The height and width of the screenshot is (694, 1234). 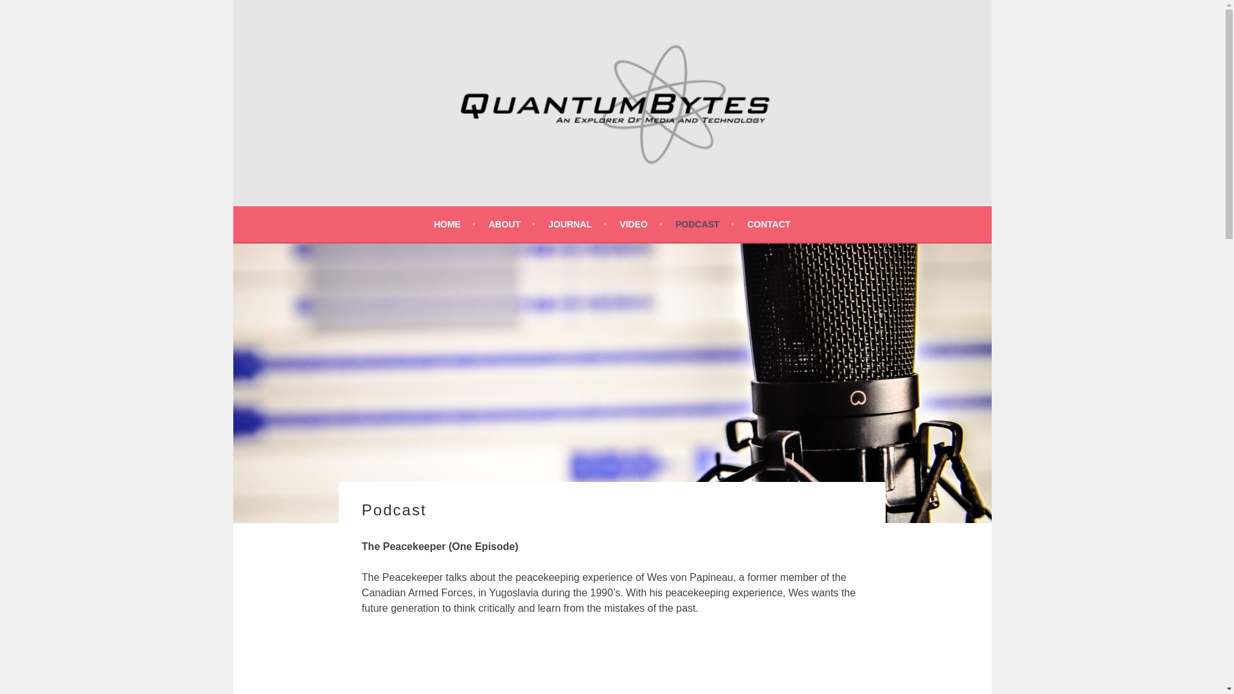 What do you see at coordinates (769, 224) in the screenshot?
I see `CONTACT` at bounding box center [769, 224].